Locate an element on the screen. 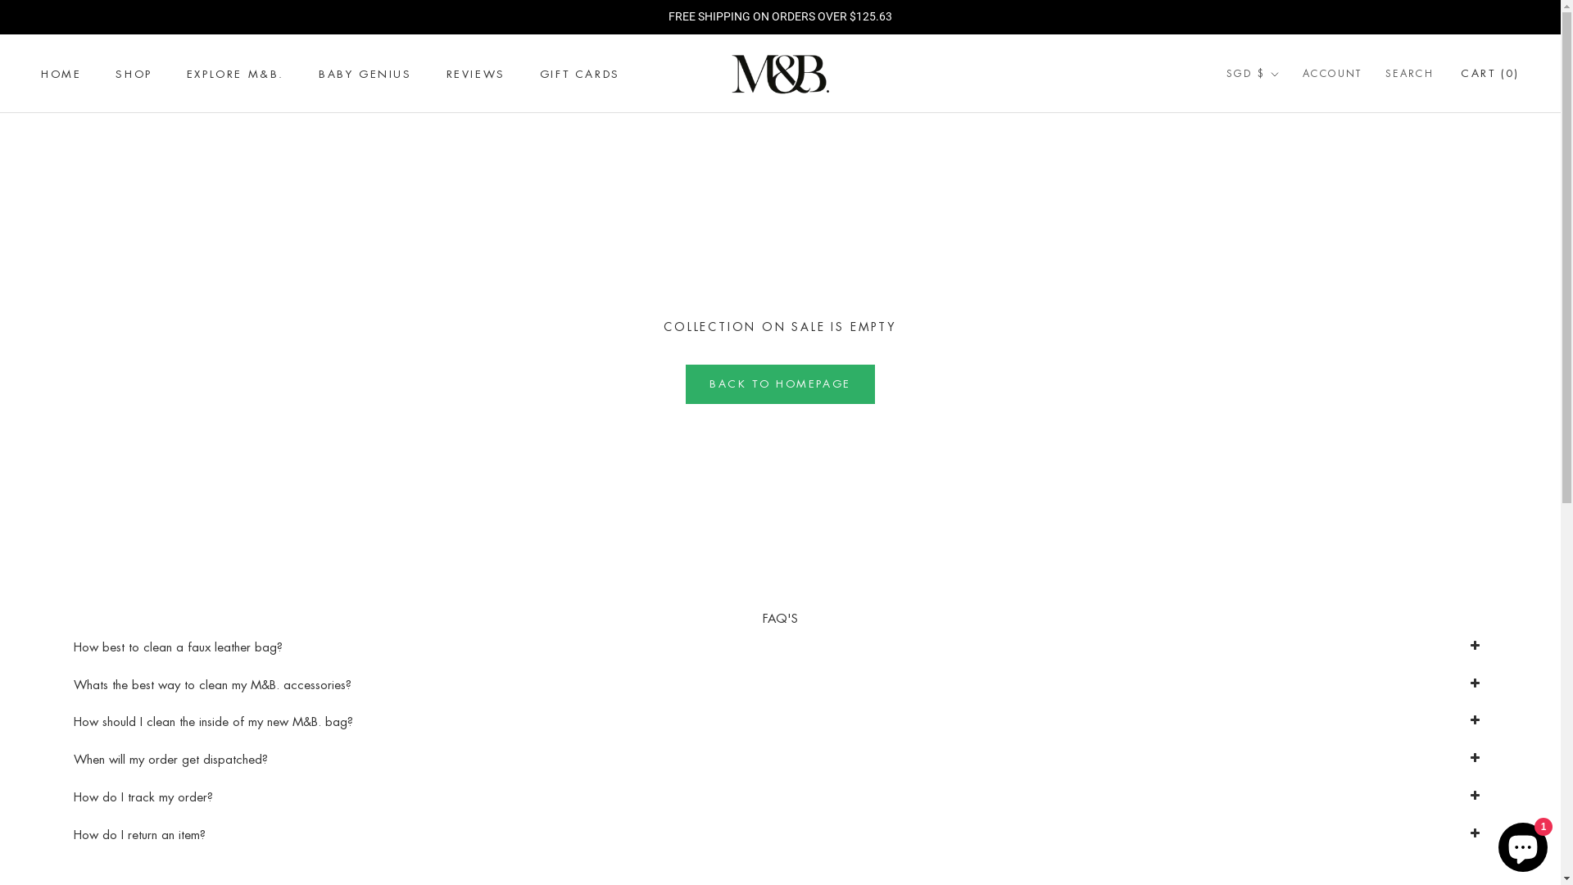 Image resolution: width=1573 pixels, height=885 pixels. ACCOUNT is located at coordinates (1332, 75).